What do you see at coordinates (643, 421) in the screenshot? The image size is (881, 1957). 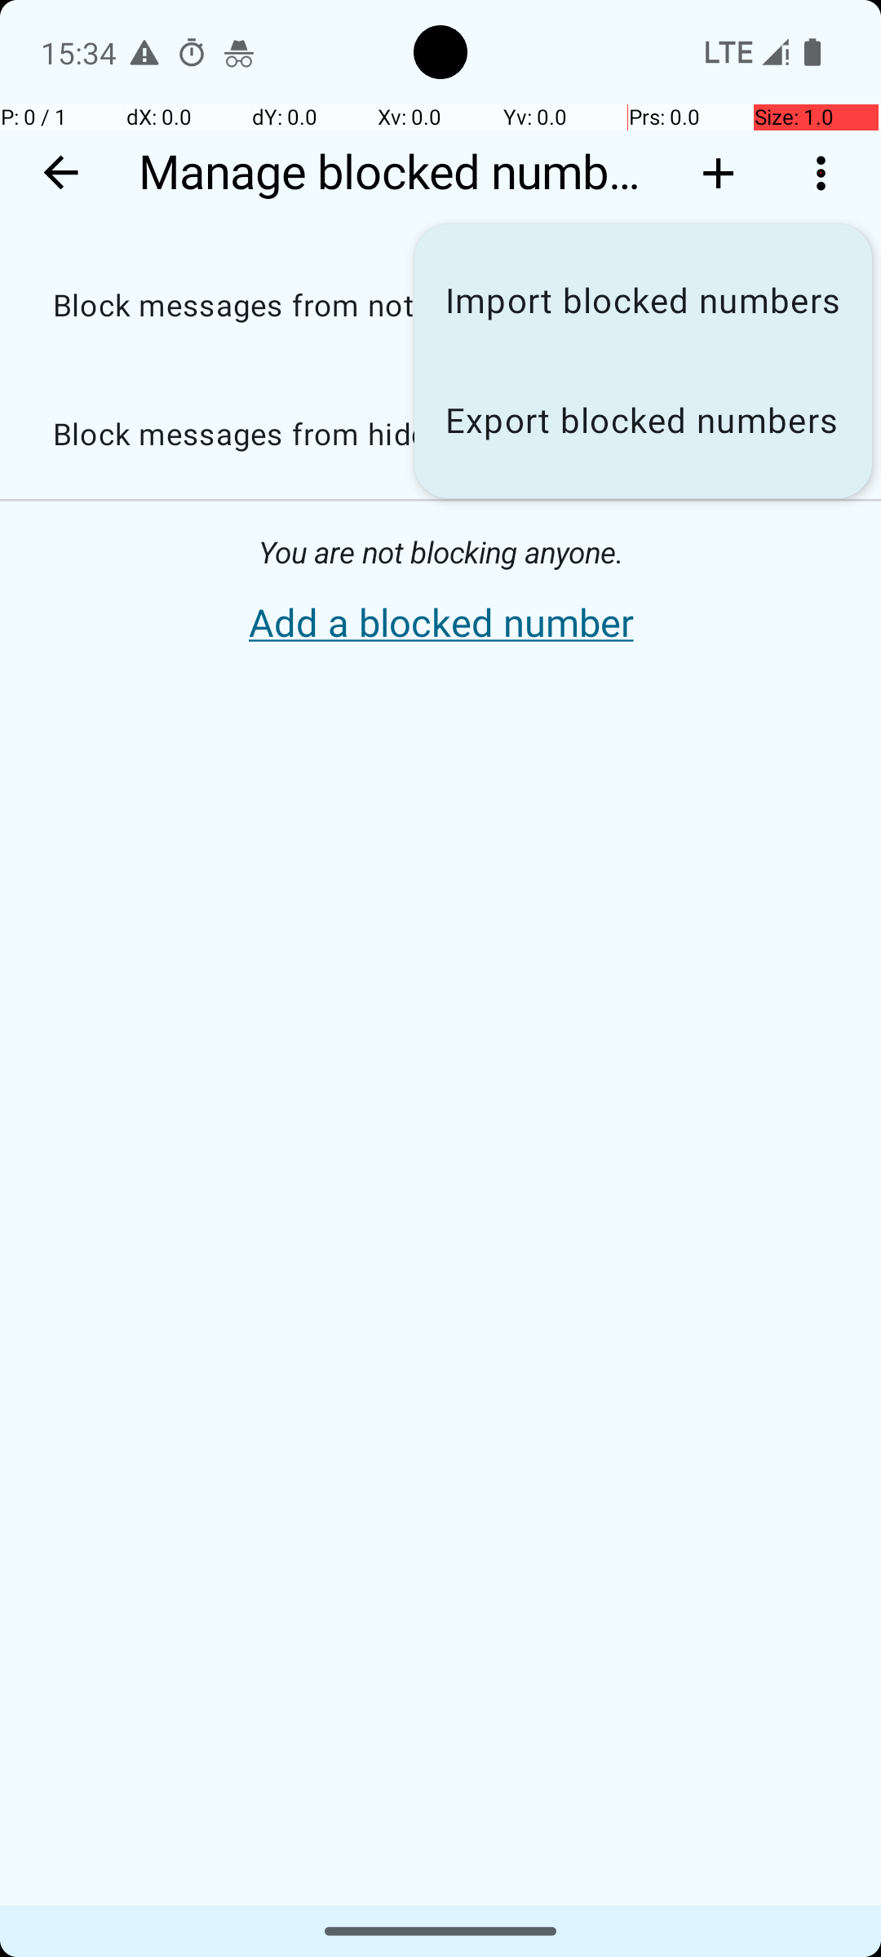 I see `Export blocked numbers` at bounding box center [643, 421].